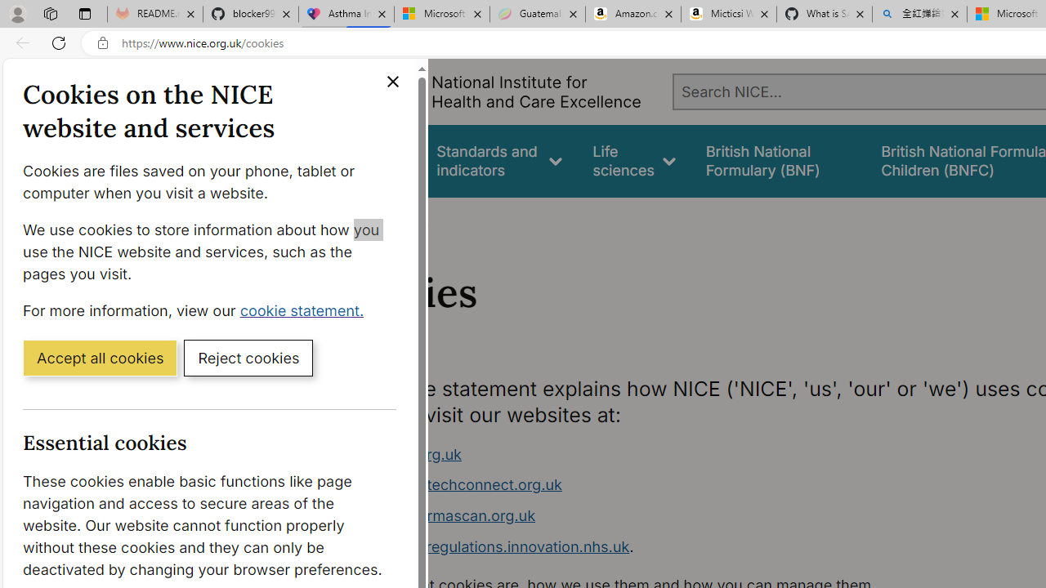 This screenshot has width=1046, height=588. I want to click on www.nice.org.uk, so click(402, 454).